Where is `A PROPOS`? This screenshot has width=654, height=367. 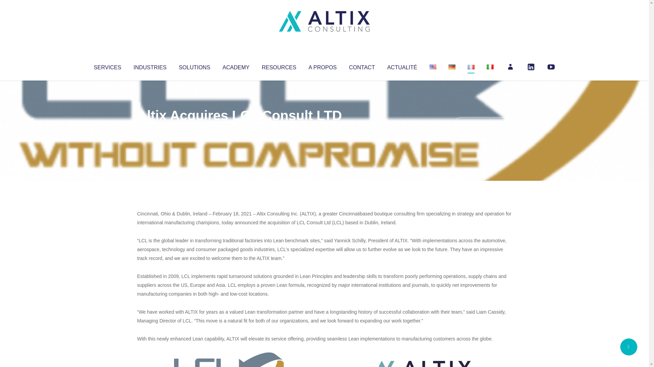
A PROPOS is located at coordinates (323, 66).